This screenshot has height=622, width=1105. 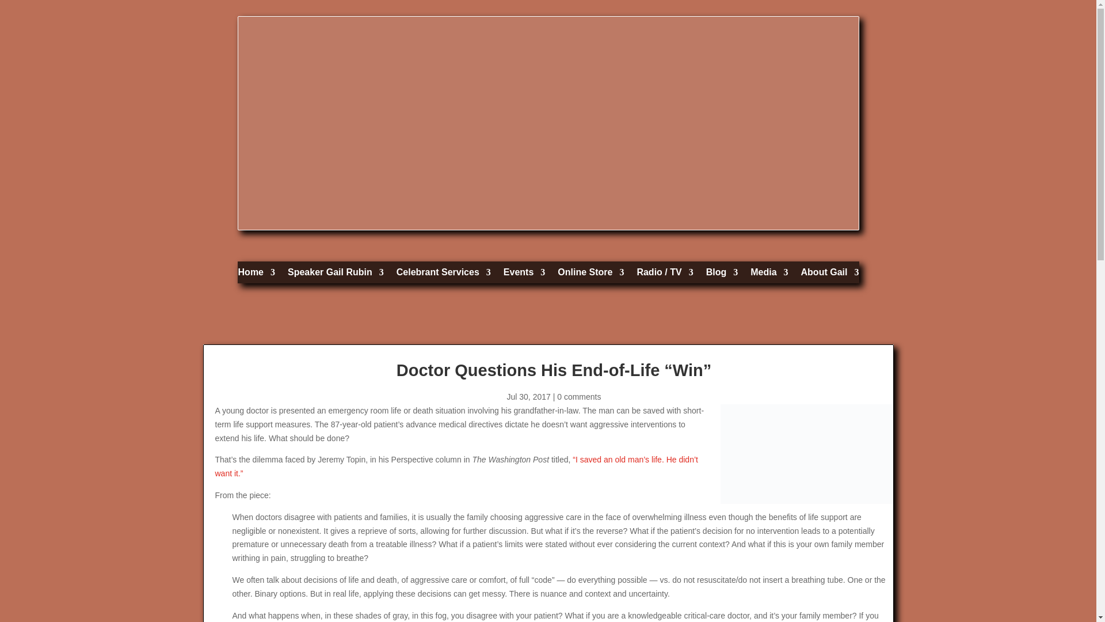 I want to click on Online Store, so click(x=590, y=275).